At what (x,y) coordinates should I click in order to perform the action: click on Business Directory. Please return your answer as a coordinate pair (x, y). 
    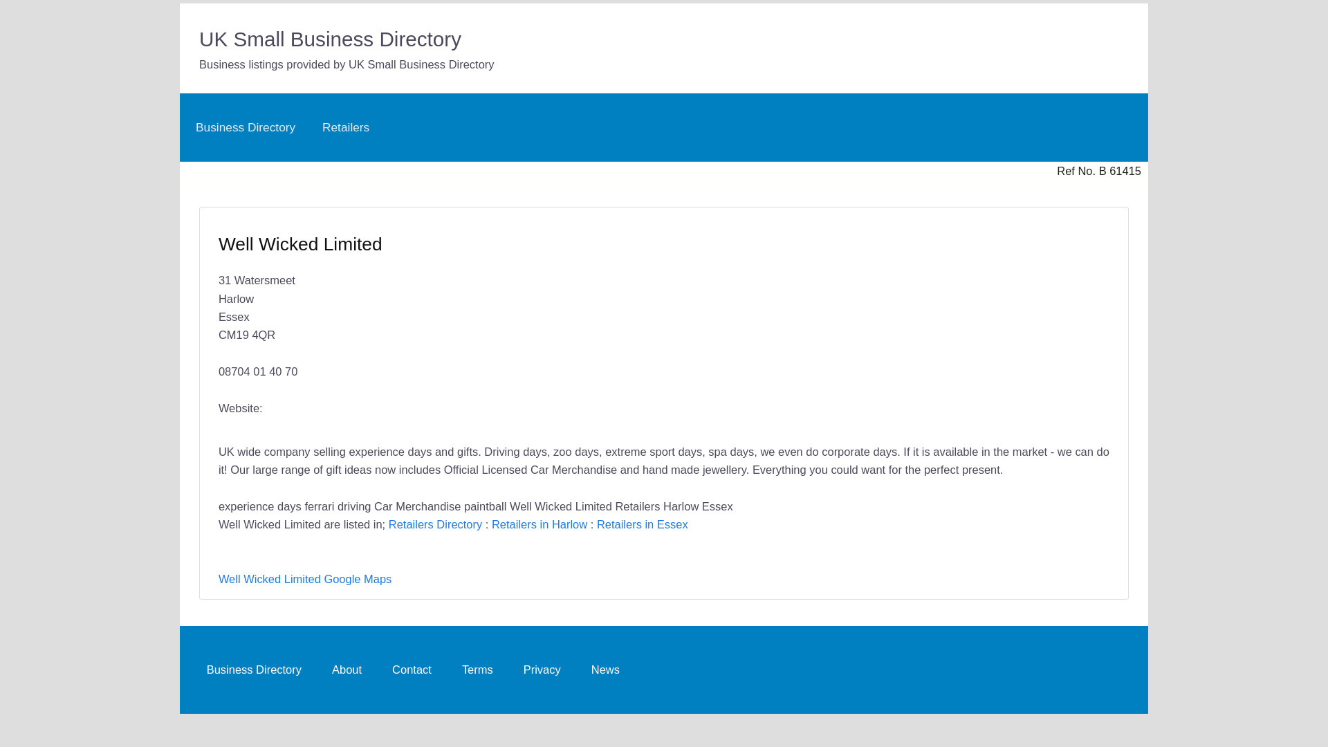
    Looking at the image, I should click on (253, 670).